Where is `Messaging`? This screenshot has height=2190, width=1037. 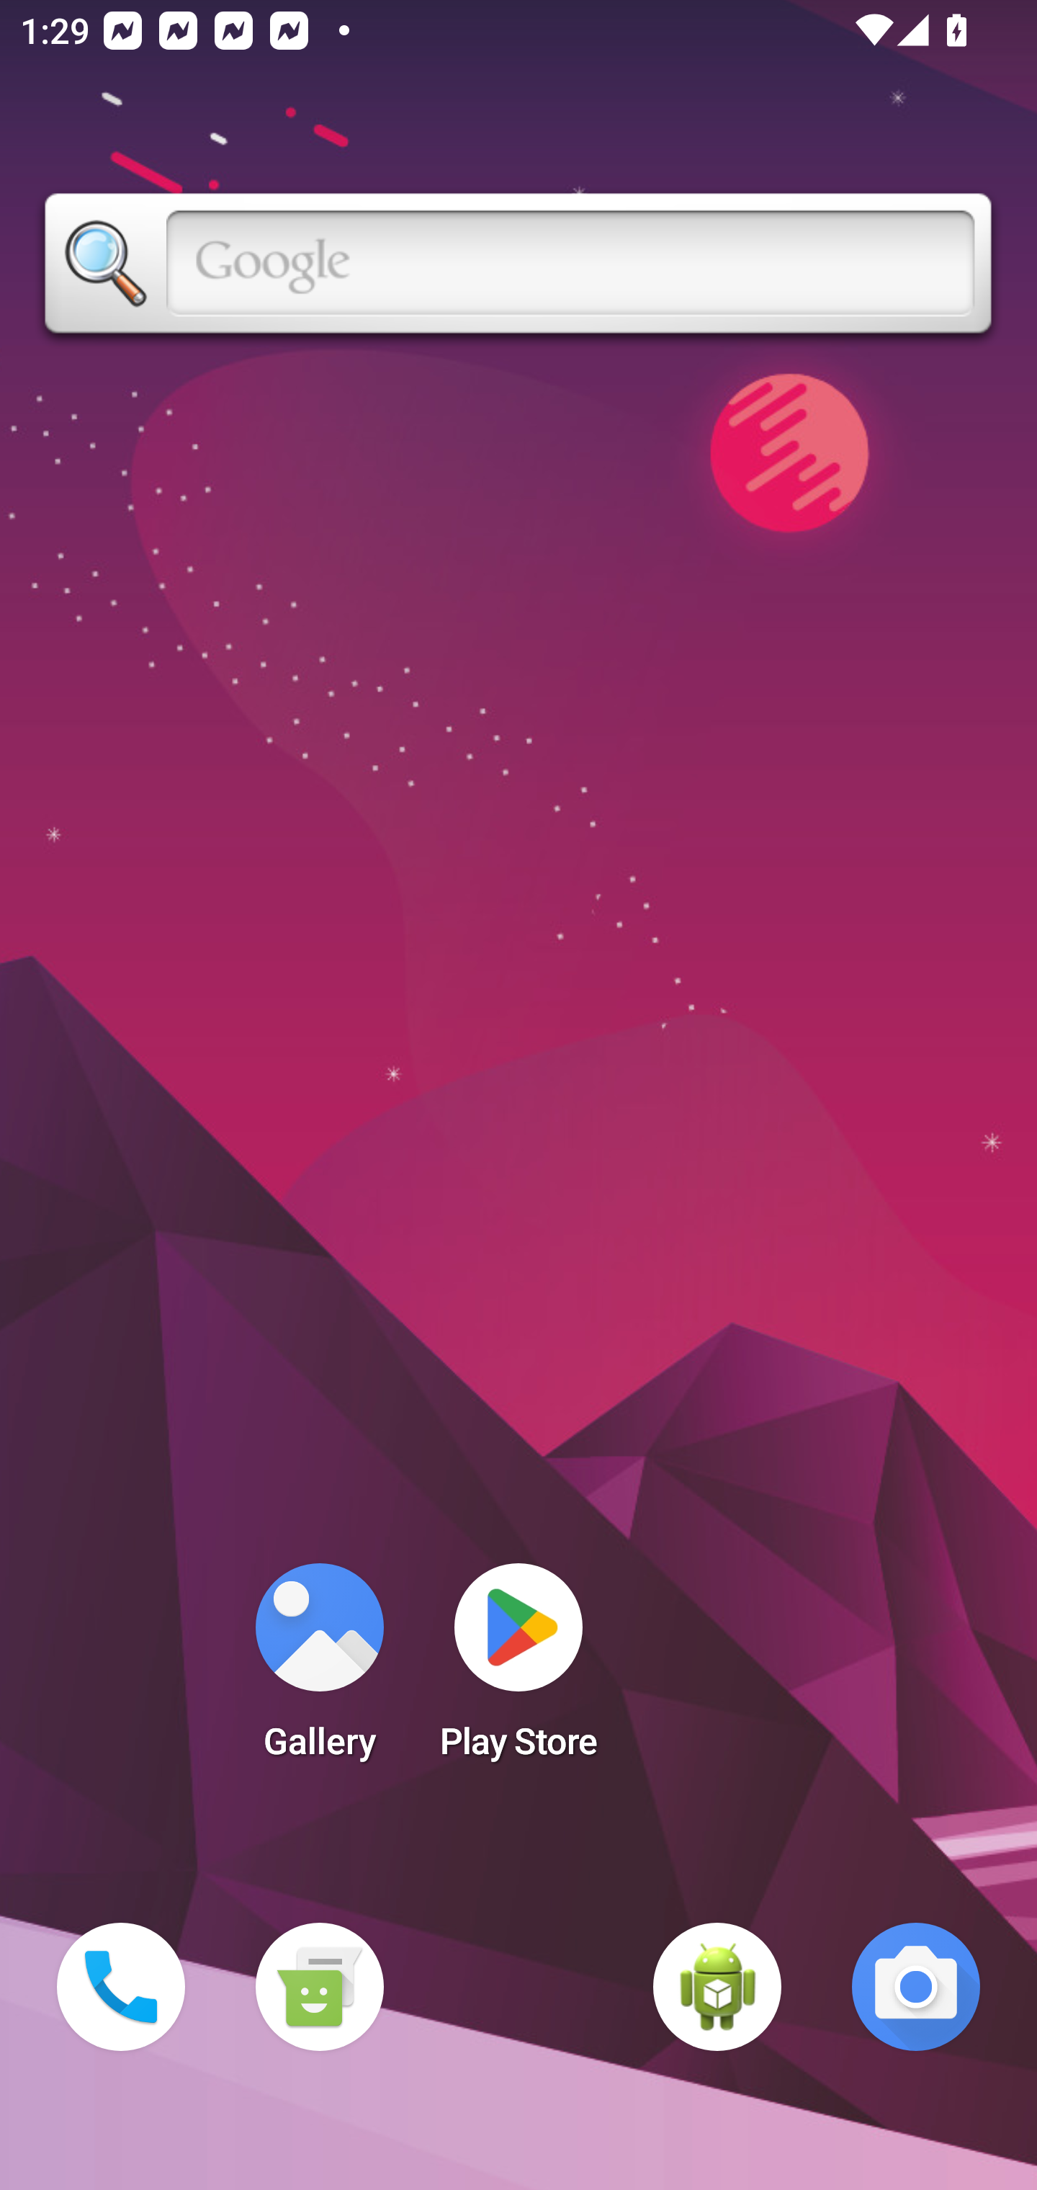
Messaging is located at coordinates (319, 1987).